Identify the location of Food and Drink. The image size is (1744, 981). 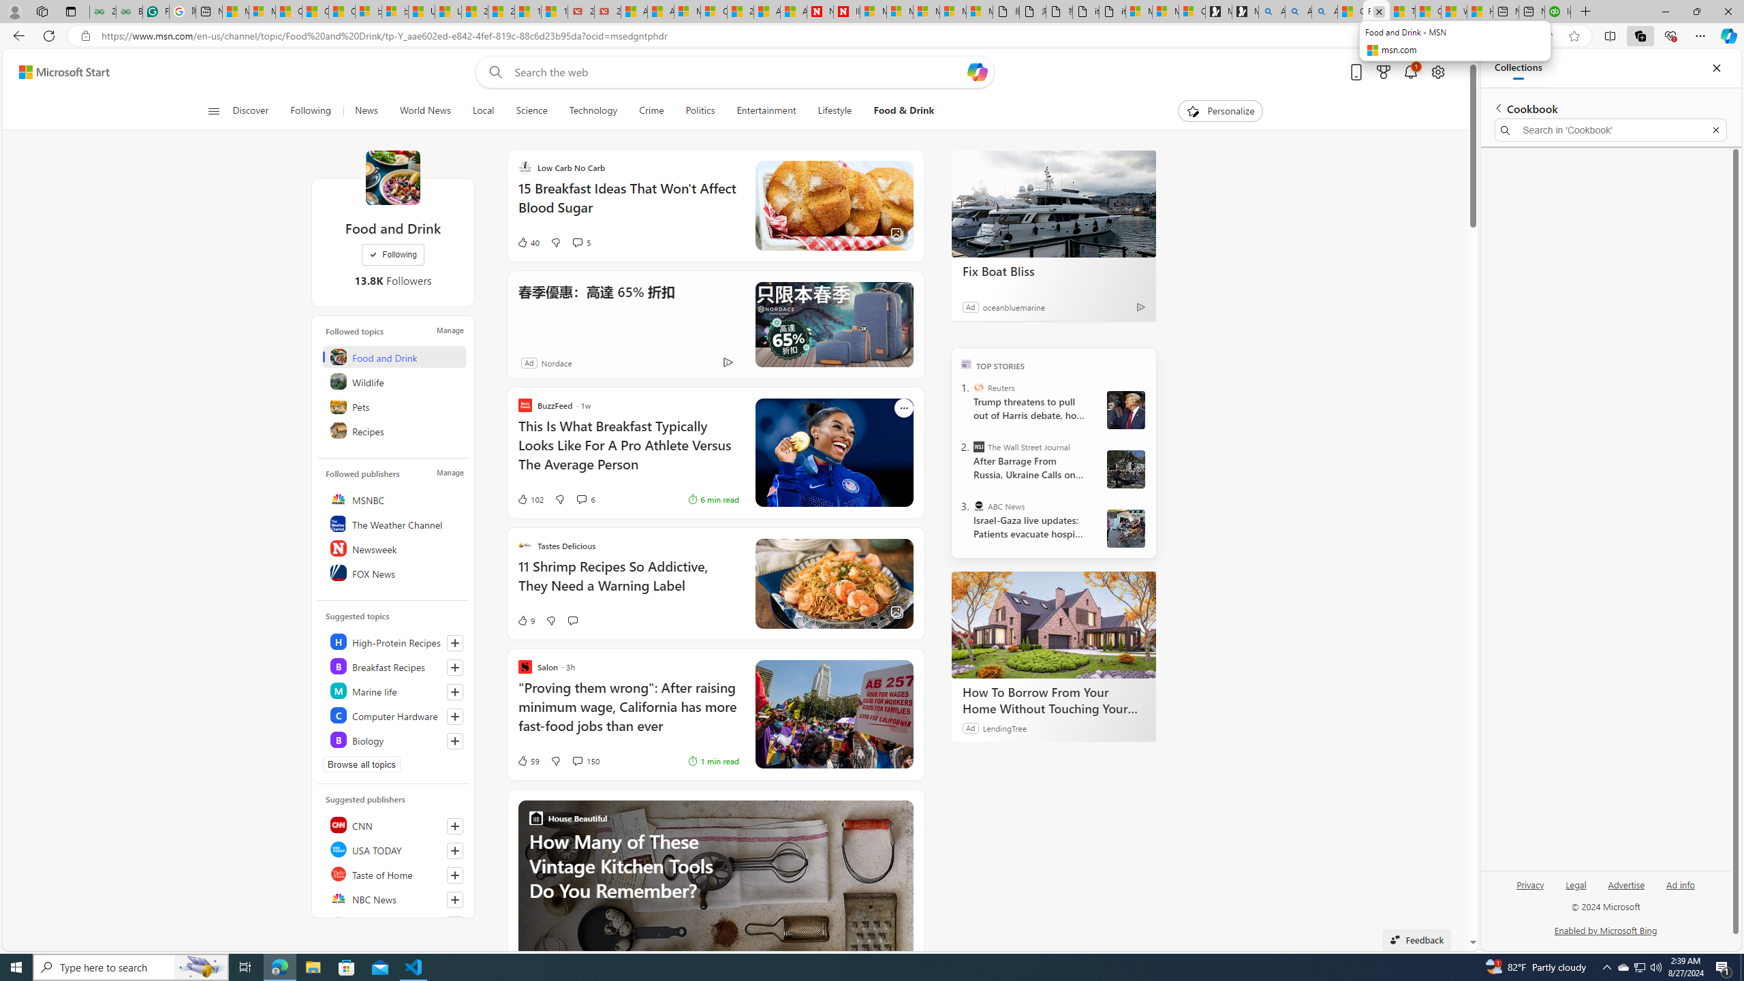
(392, 177).